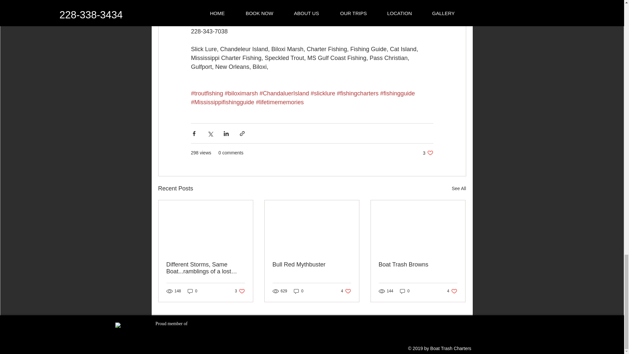 The width and height of the screenshot is (629, 354). What do you see at coordinates (418, 265) in the screenshot?
I see `Boat Trash Browns` at bounding box center [418, 265].